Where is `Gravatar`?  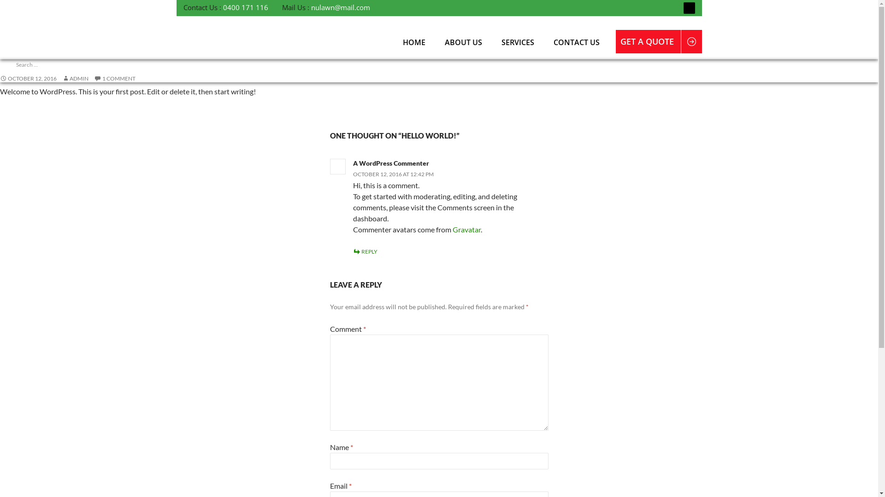
Gravatar is located at coordinates (466, 229).